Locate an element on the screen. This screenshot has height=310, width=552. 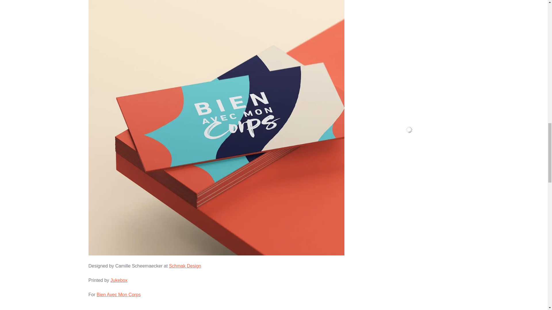
Estudio Albino is located at coordinates (409, 120).